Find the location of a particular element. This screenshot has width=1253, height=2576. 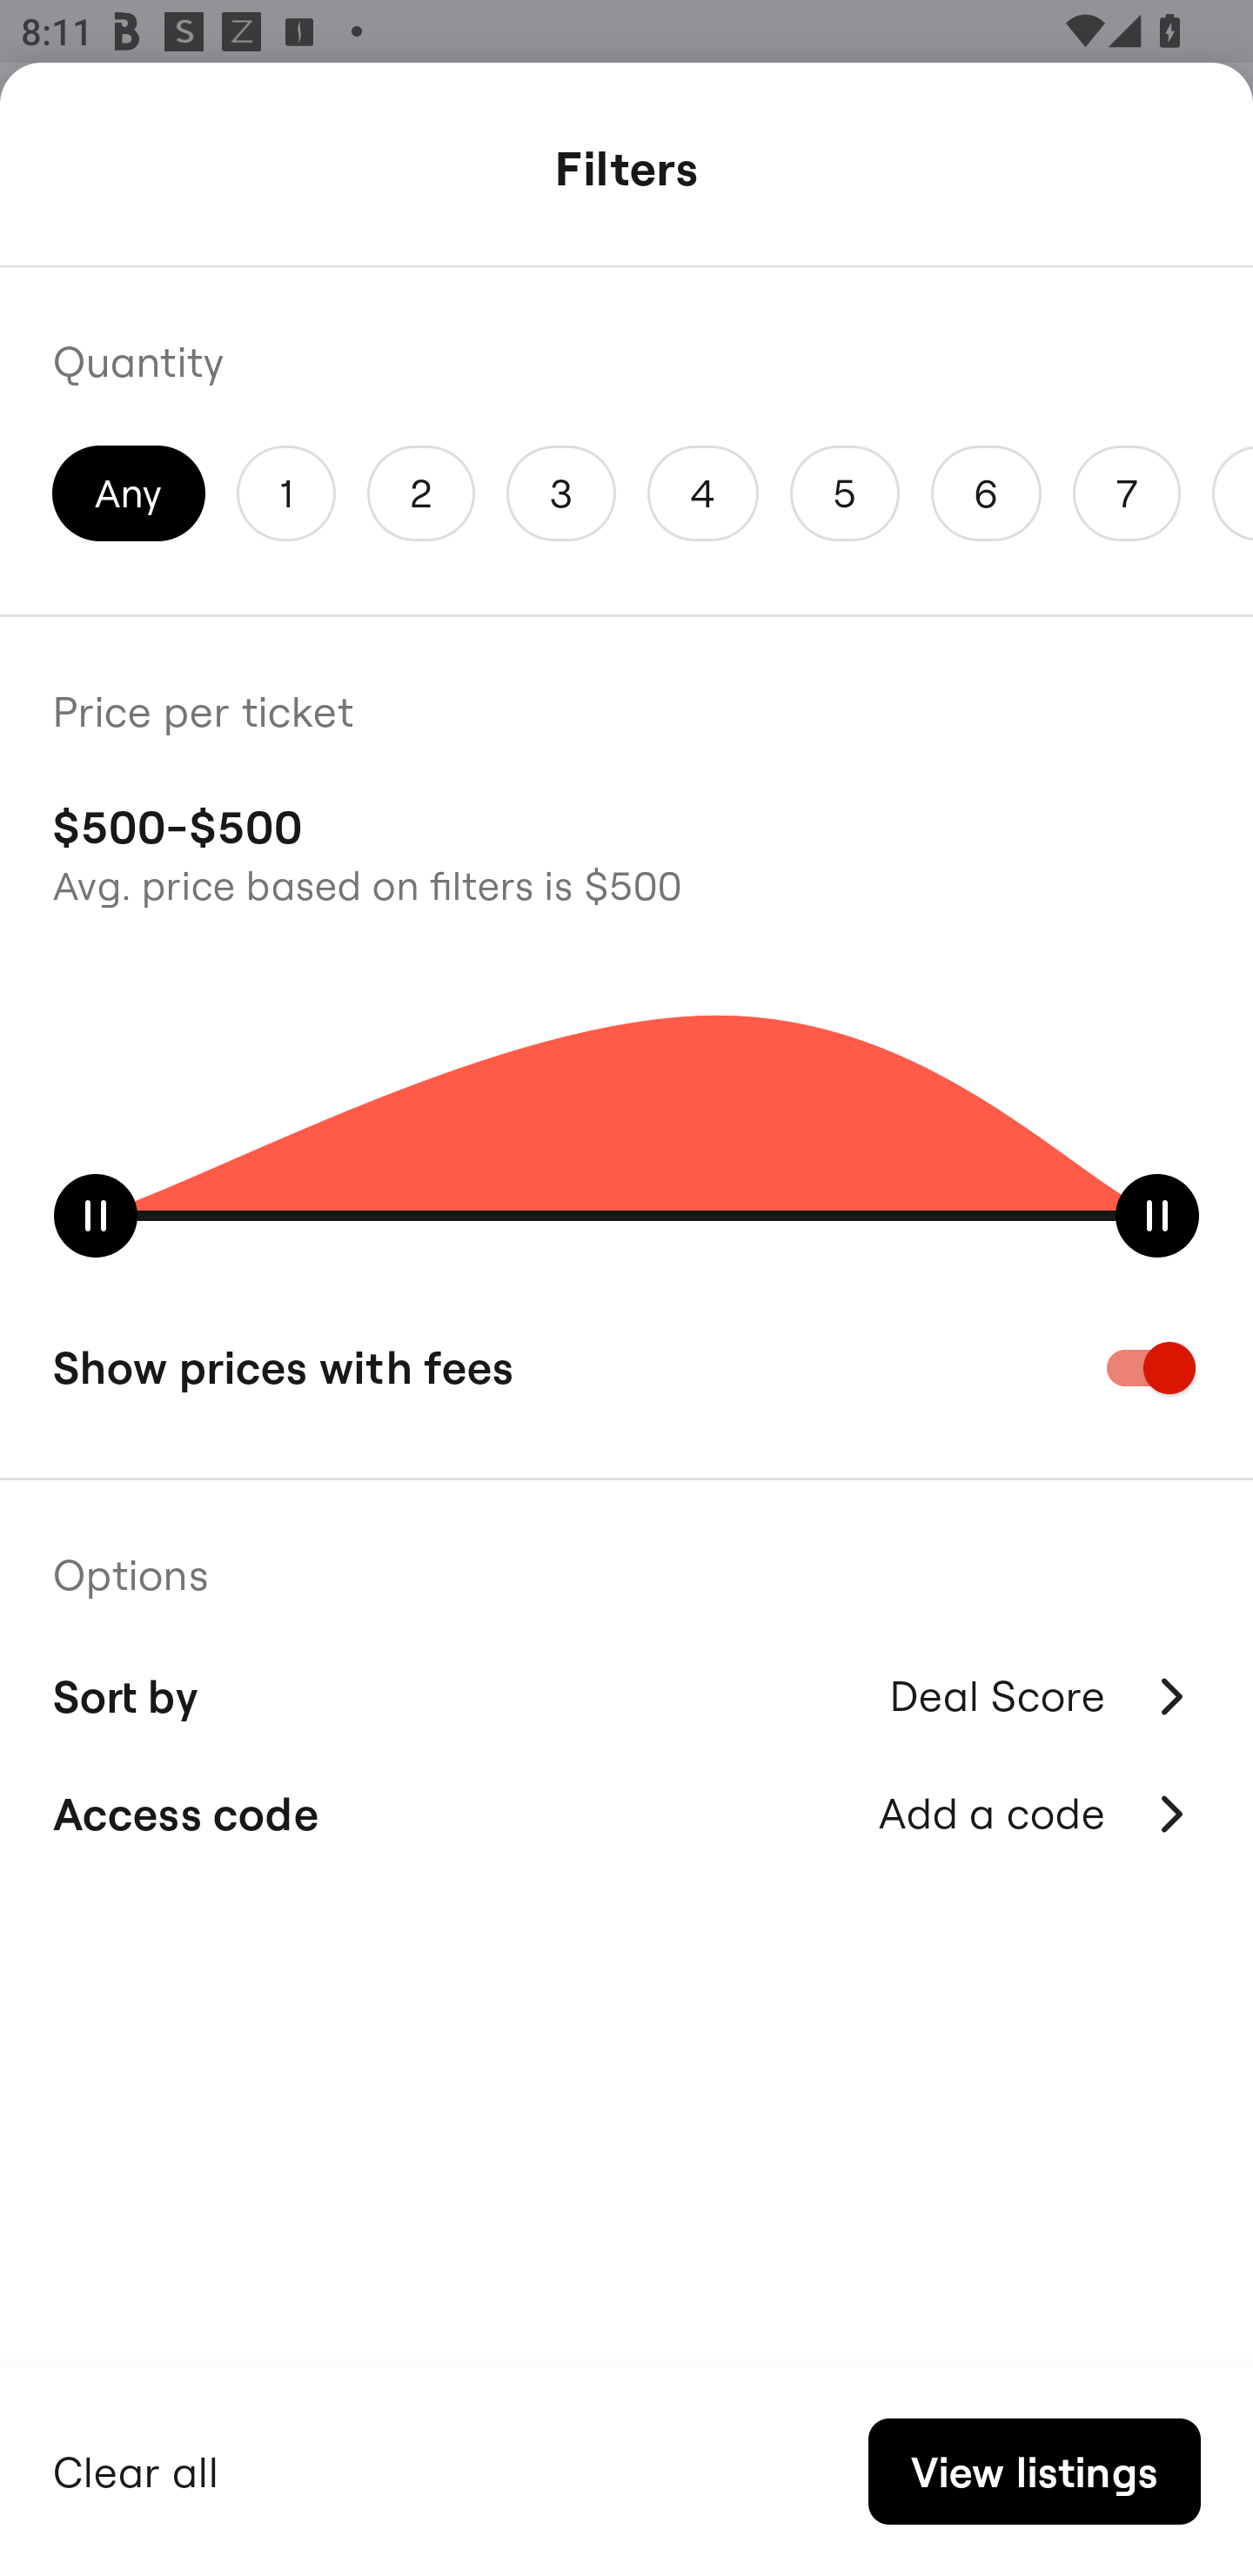

Access code Add a code is located at coordinates (626, 1814).